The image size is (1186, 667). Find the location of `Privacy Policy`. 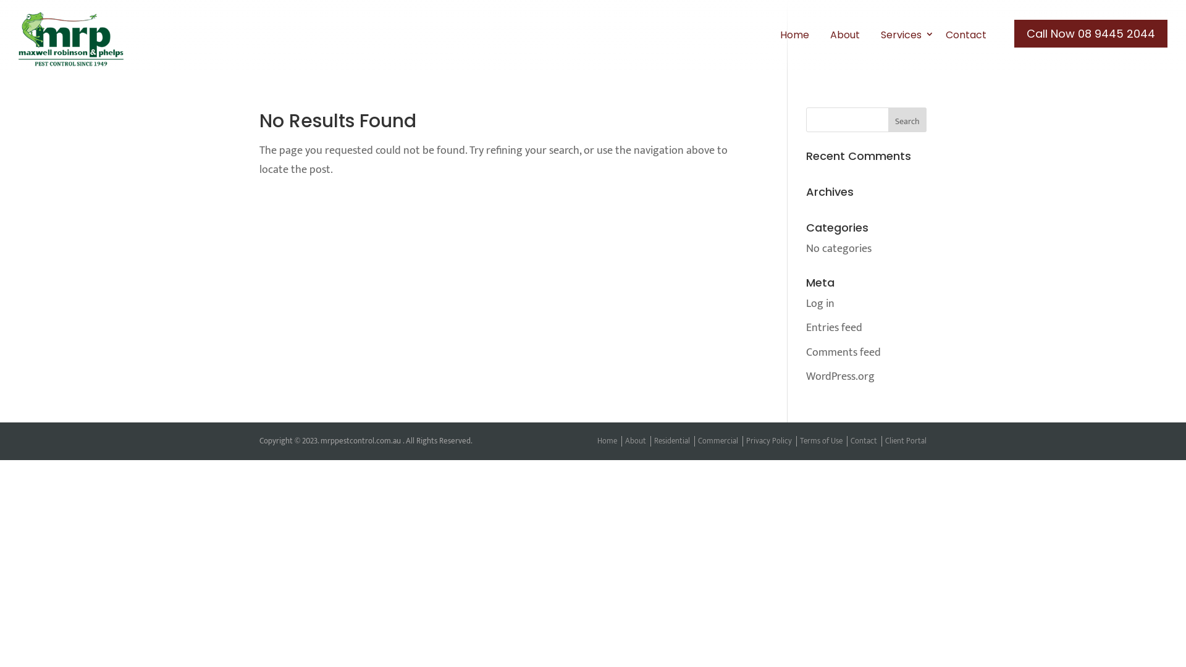

Privacy Policy is located at coordinates (769, 441).